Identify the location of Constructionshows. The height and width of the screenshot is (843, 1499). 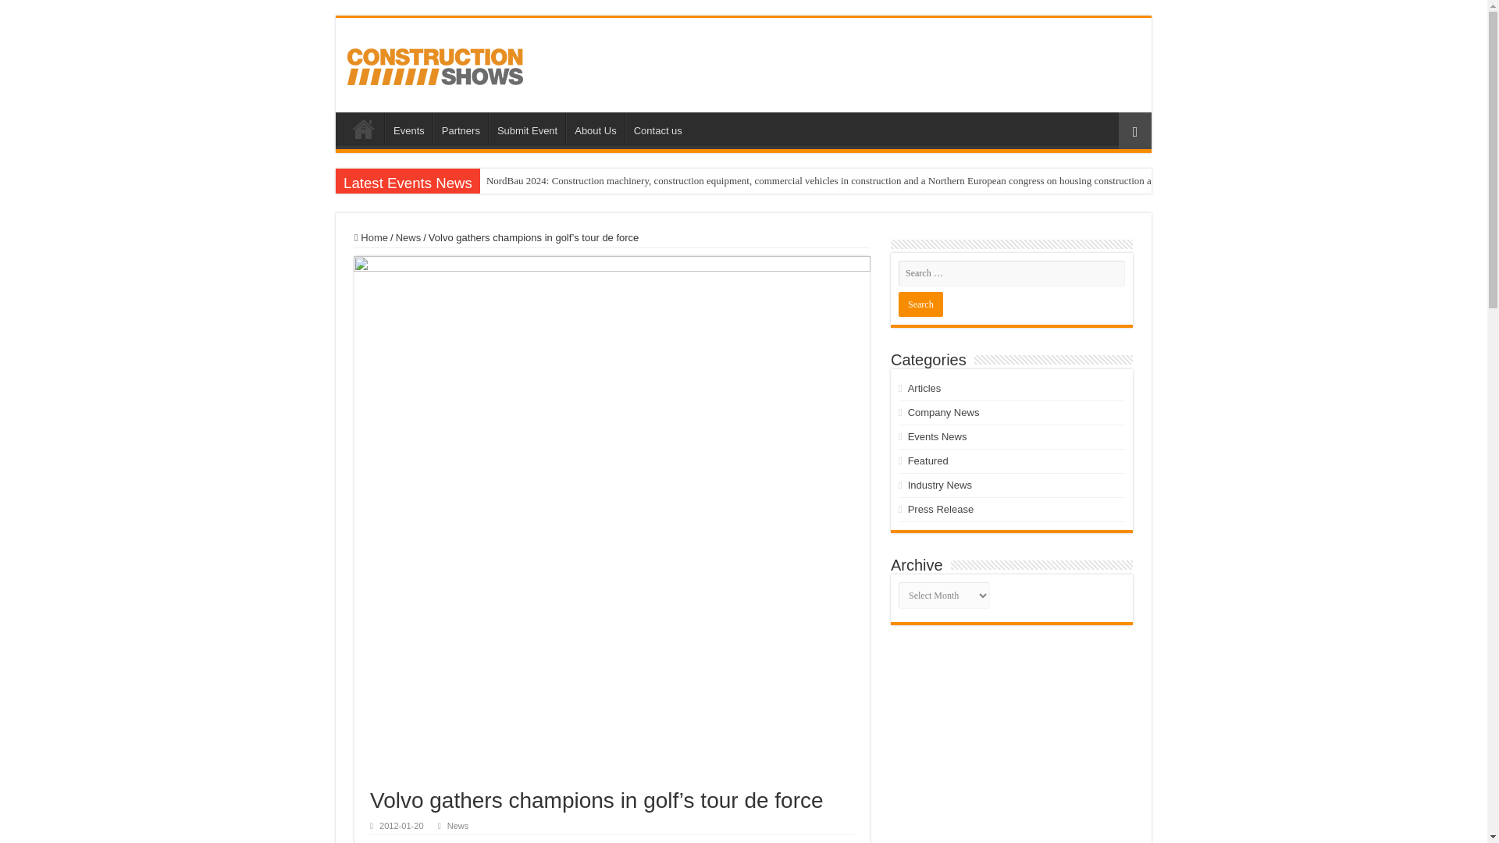
(436, 64).